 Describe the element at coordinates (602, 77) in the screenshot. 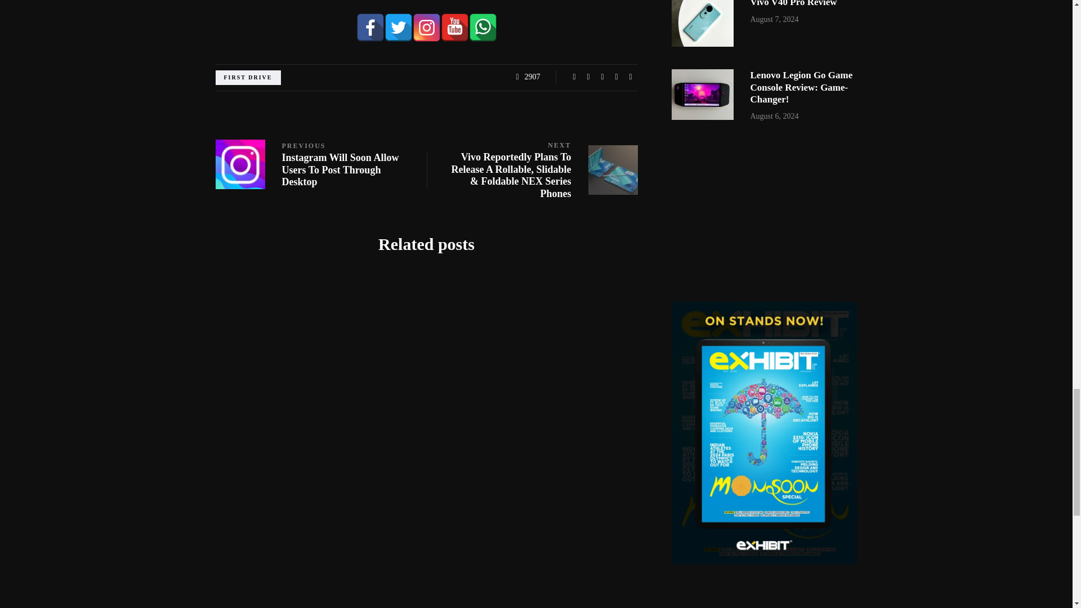

I see `Share with LinkedIn` at that location.